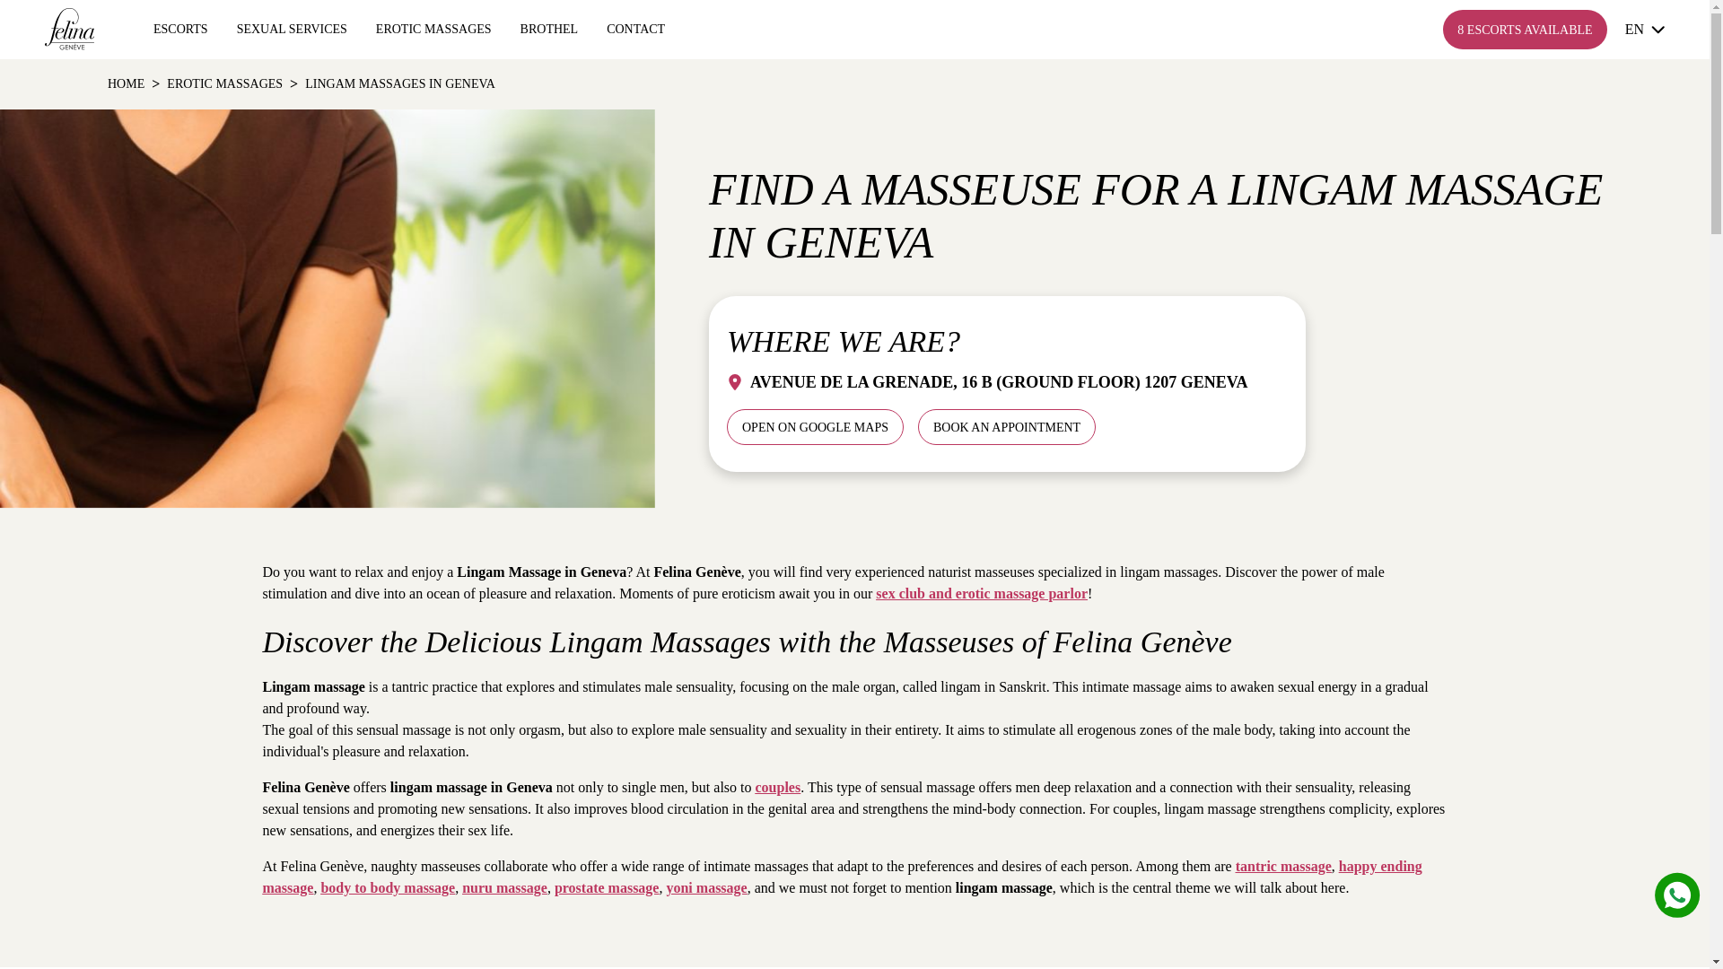 This screenshot has height=969, width=1723. What do you see at coordinates (778, 787) in the screenshot?
I see `couples` at bounding box center [778, 787].